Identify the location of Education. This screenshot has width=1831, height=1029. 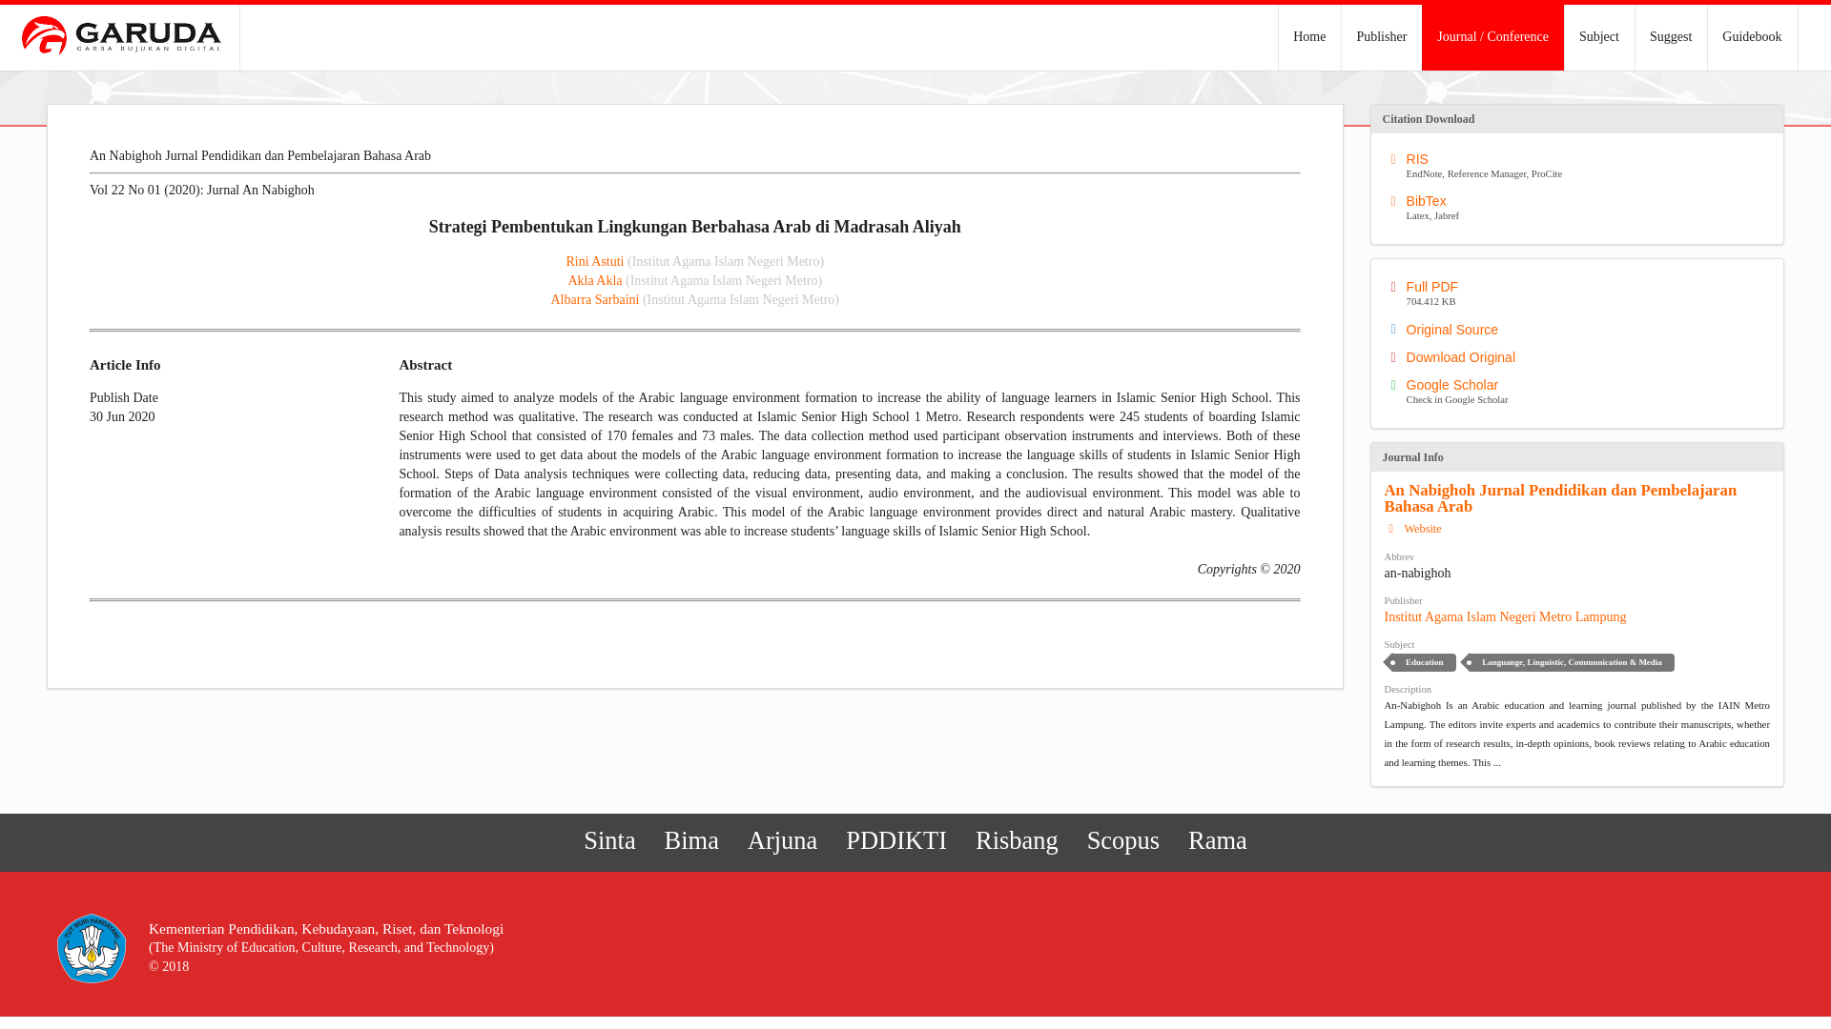
(1671, 38).